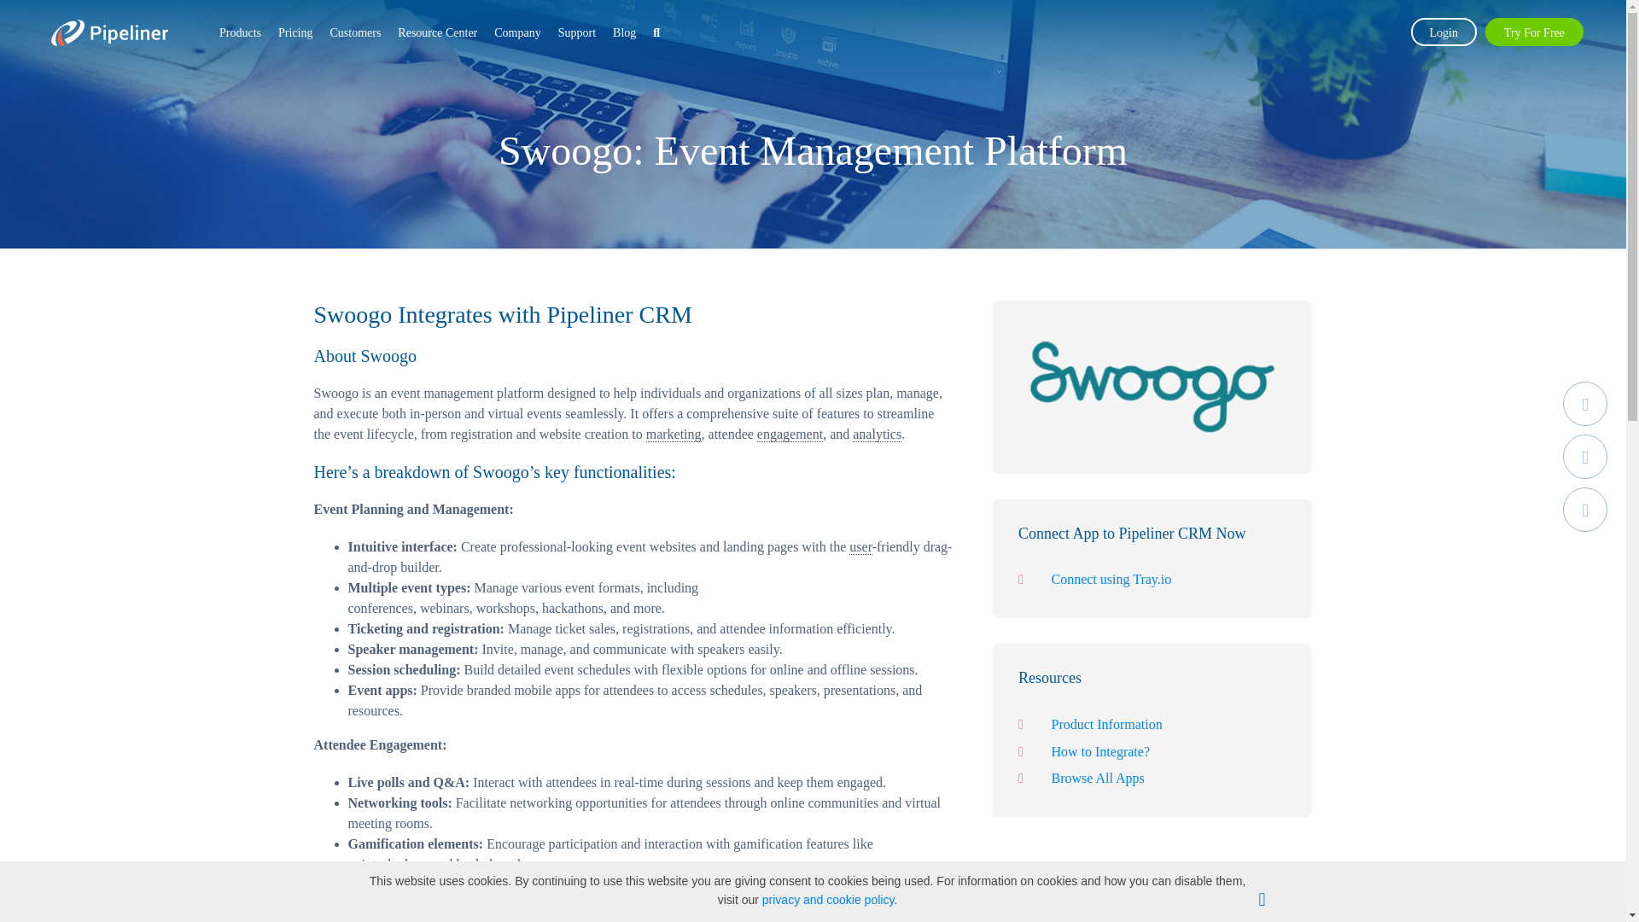  What do you see at coordinates (577, 32) in the screenshot?
I see `Support` at bounding box center [577, 32].